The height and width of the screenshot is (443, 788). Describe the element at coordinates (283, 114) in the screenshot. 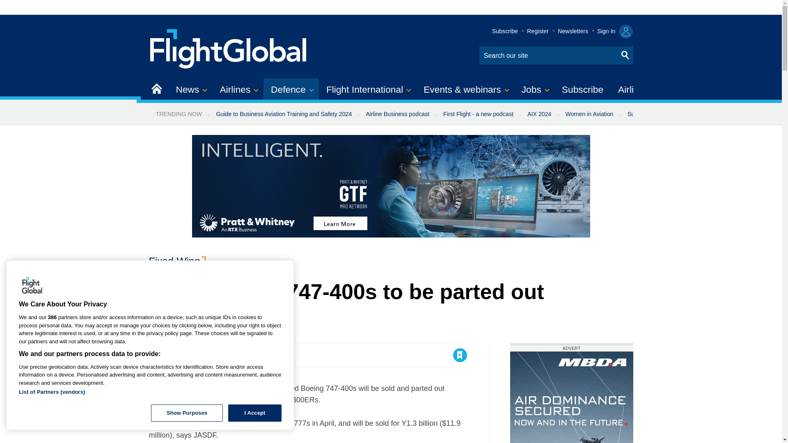

I see `Guide to Business Aviation Training and Safety 2024` at that location.